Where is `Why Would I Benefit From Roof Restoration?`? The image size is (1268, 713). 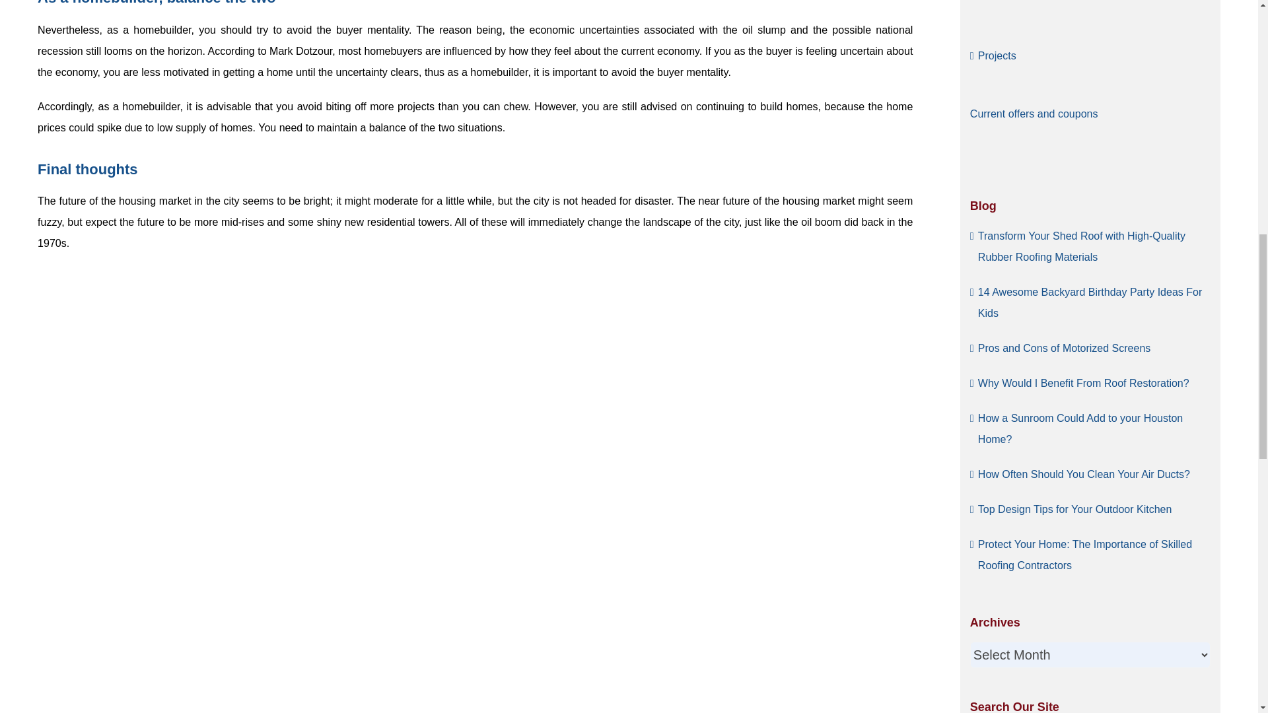
Why Would I Benefit From Roof Restoration? is located at coordinates (1083, 383).